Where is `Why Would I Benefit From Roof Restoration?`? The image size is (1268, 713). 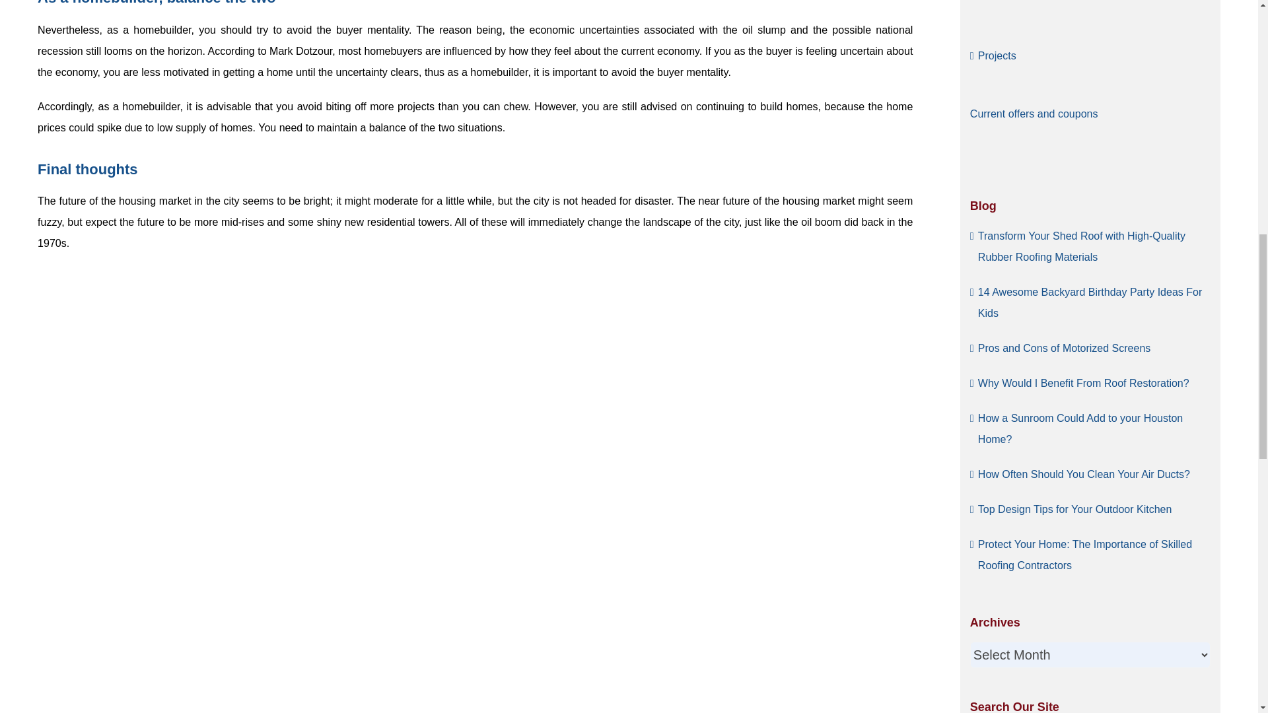
Why Would I Benefit From Roof Restoration? is located at coordinates (1083, 383).